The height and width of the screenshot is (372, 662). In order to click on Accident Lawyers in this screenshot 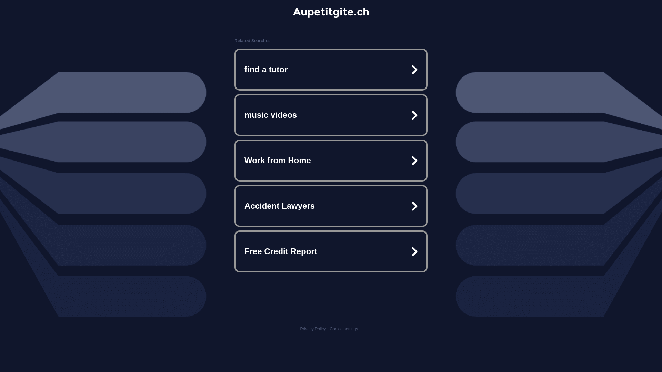, I will do `click(331, 206)`.